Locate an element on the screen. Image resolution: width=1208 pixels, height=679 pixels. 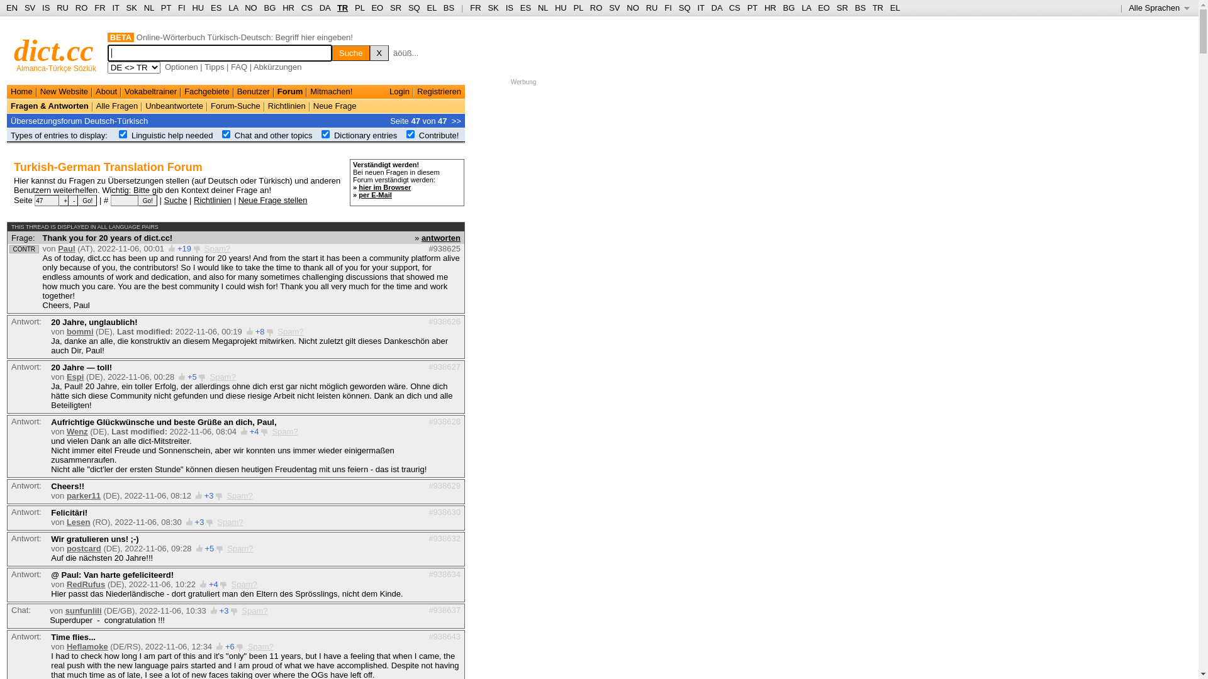
HU is located at coordinates (561, 8).